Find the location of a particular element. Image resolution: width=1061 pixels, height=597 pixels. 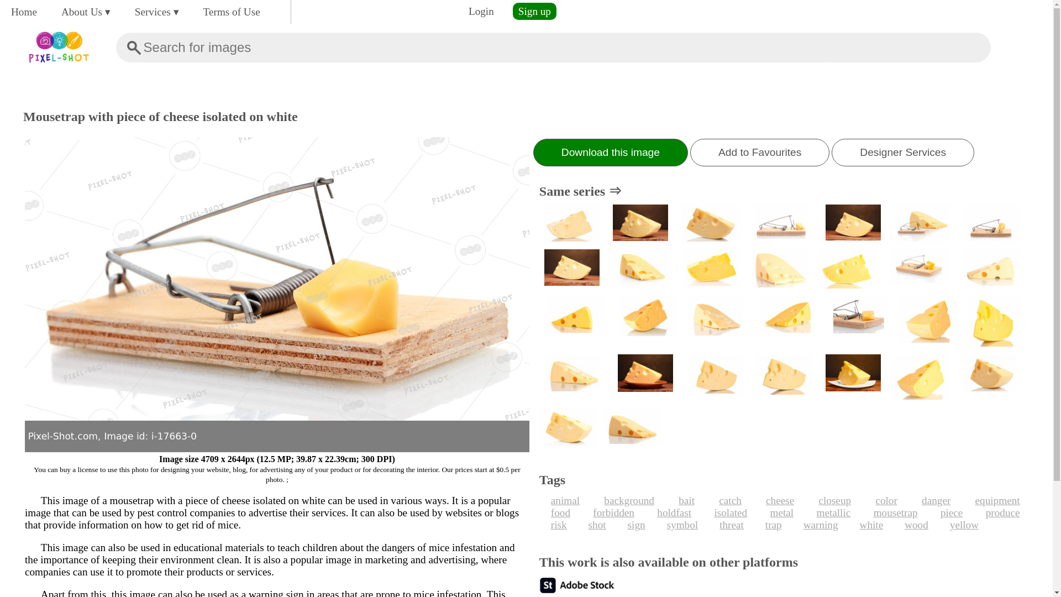

Add to Favourites is located at coordinates (760, 153).